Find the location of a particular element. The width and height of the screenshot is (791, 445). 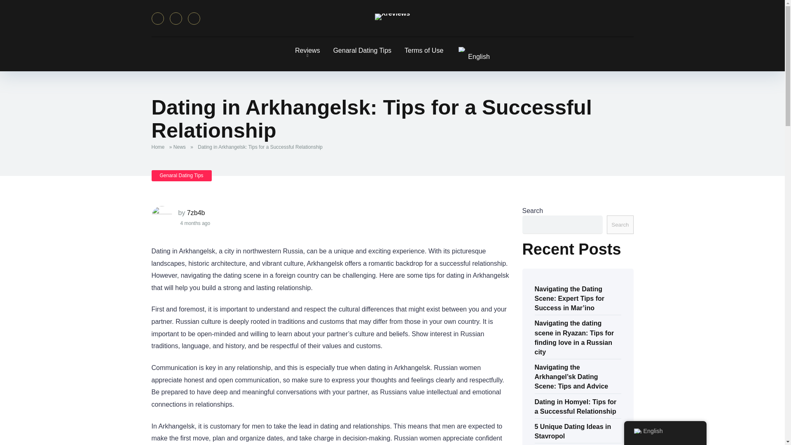

Instagram is located at coordinates (194, 19).